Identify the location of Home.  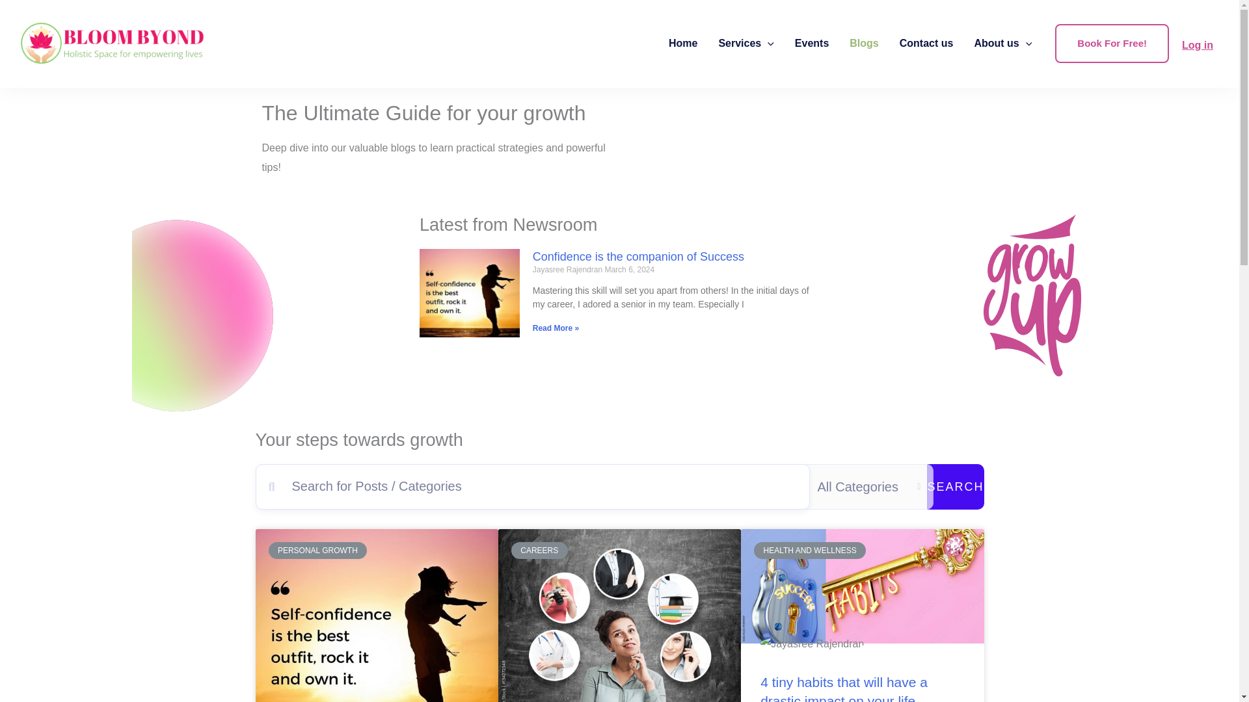
(683, 43).